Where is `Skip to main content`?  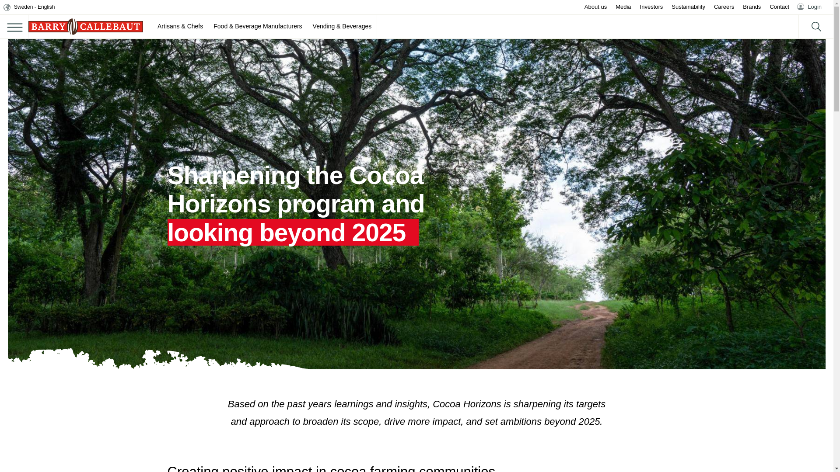 Skip to main content is located at coordinates (9, 10).